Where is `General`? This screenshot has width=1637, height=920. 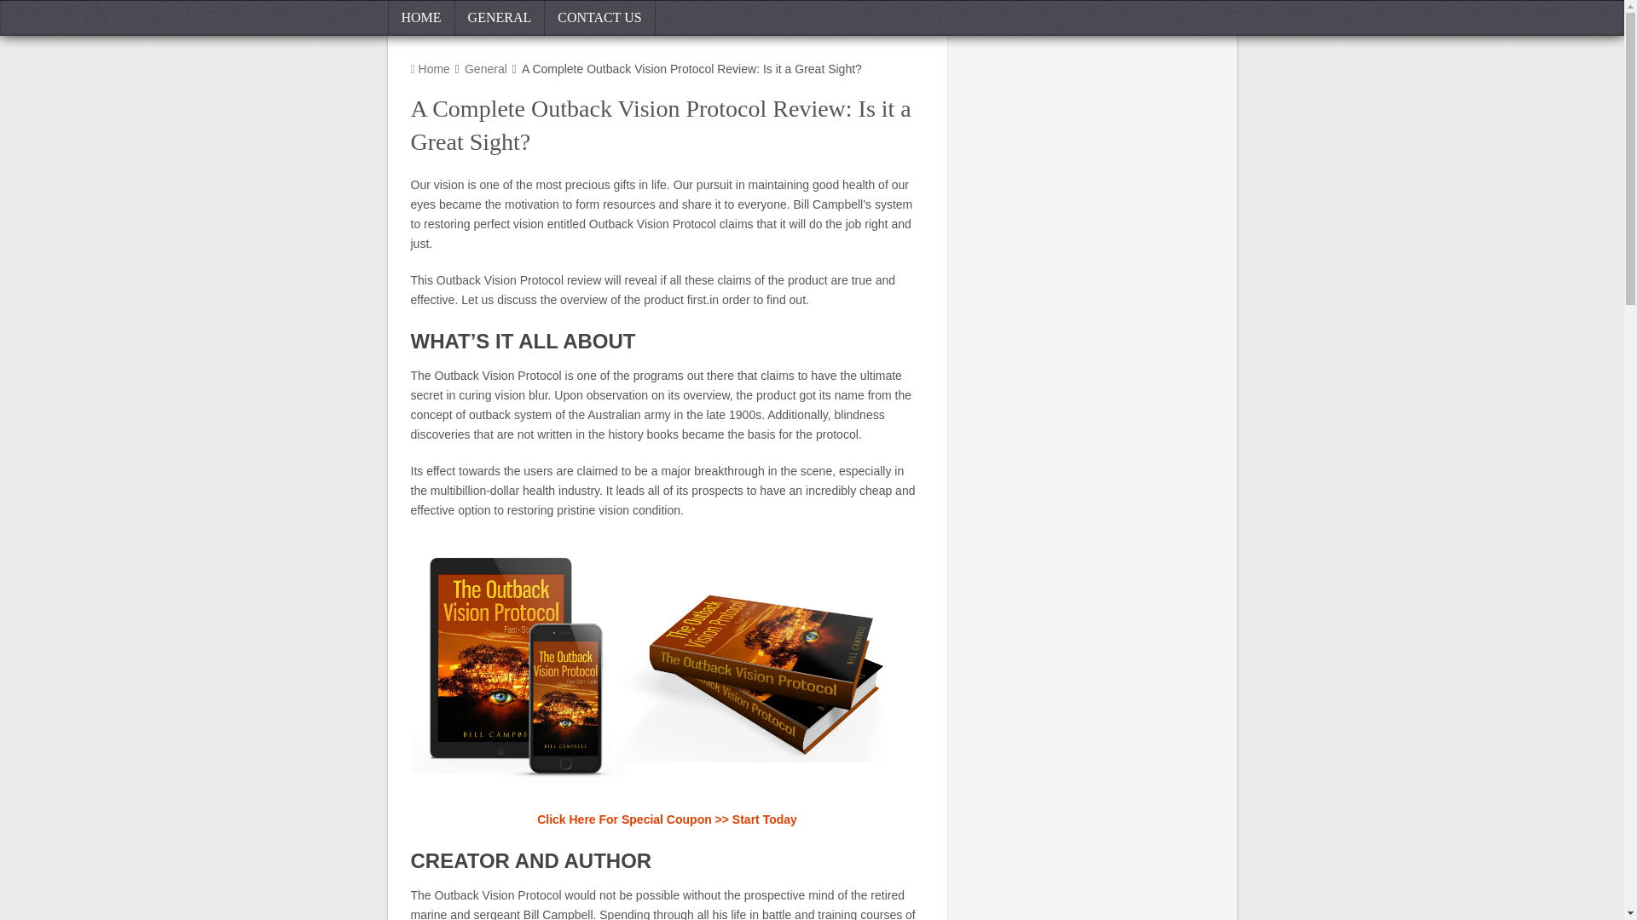
General is located at coordinates (486, 68).